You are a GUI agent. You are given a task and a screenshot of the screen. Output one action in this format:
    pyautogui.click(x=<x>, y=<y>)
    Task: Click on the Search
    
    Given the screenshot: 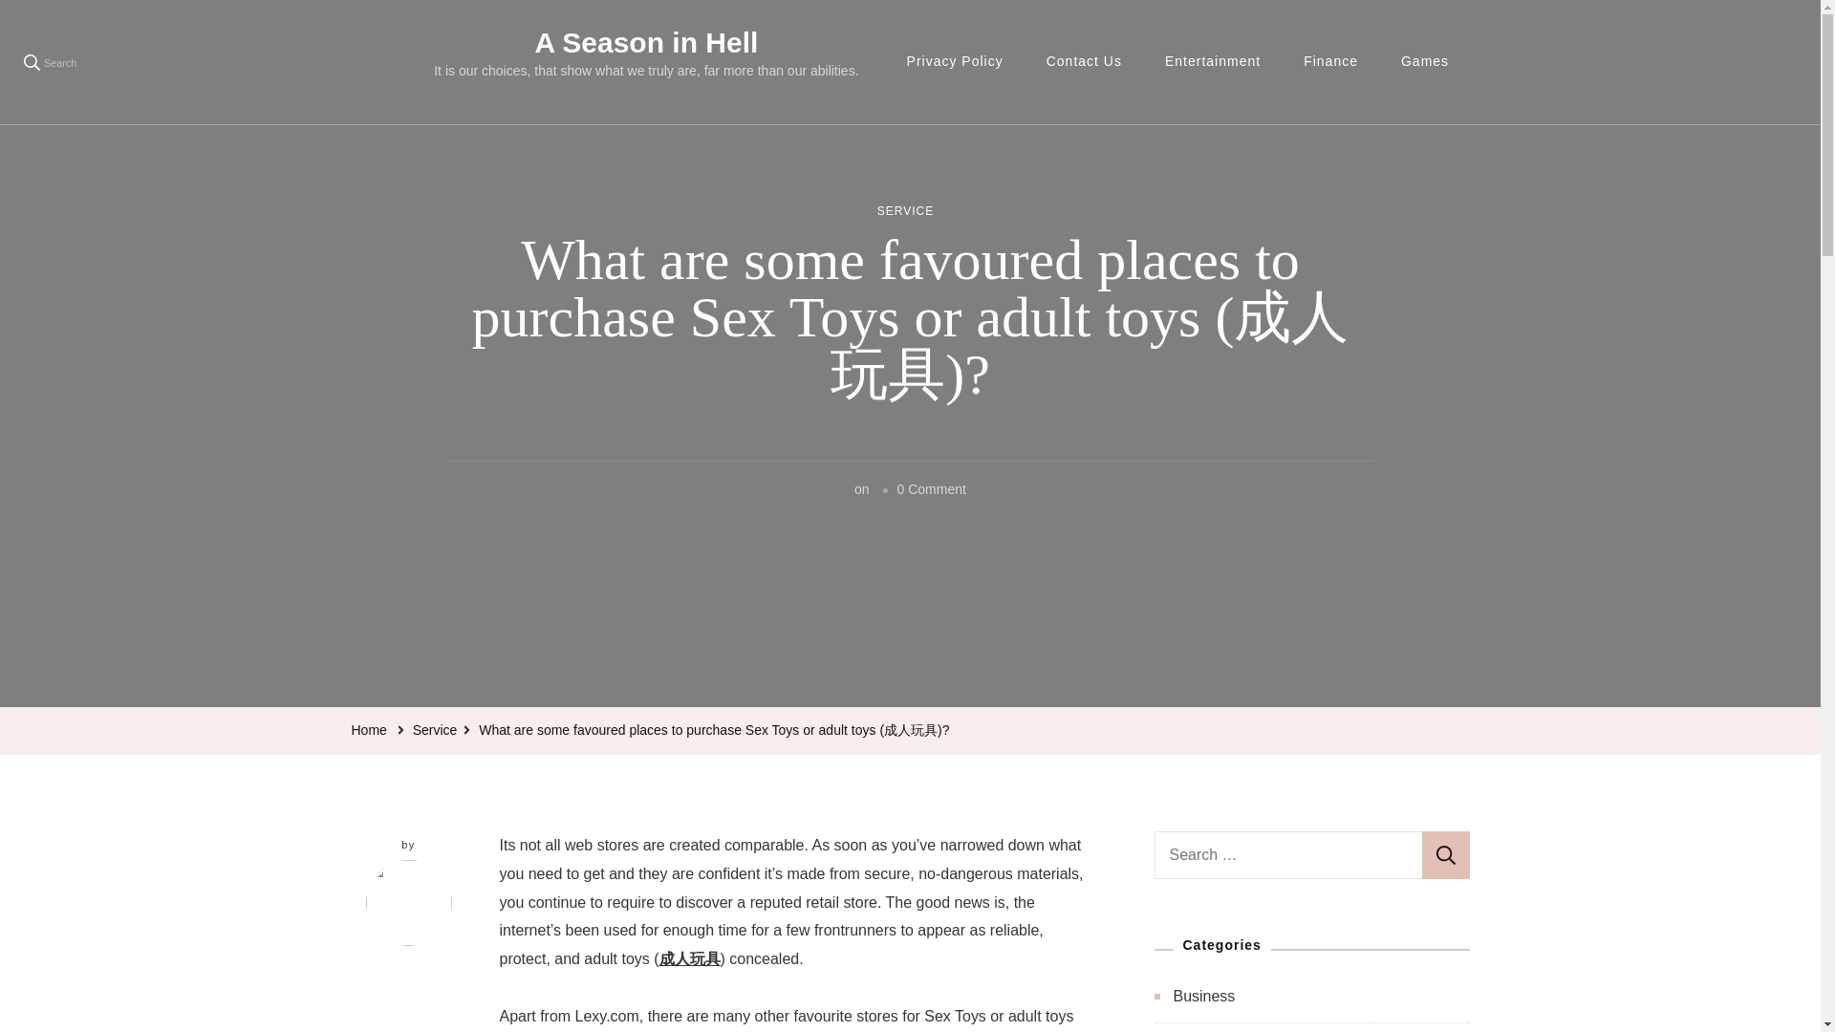 What is the action you would take?
    pyautogui.click(x=1445, y=855)
    